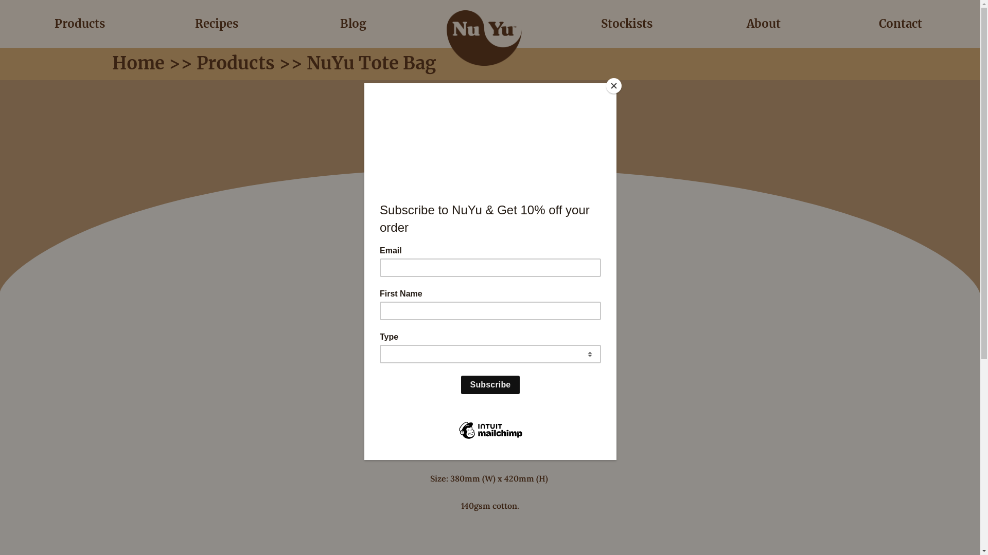 The width and height of the screenshot is (988, 555). What do you see at coordinates (80, 24) in the screenshot?
I see `Products` at bounding box center [80, 24].